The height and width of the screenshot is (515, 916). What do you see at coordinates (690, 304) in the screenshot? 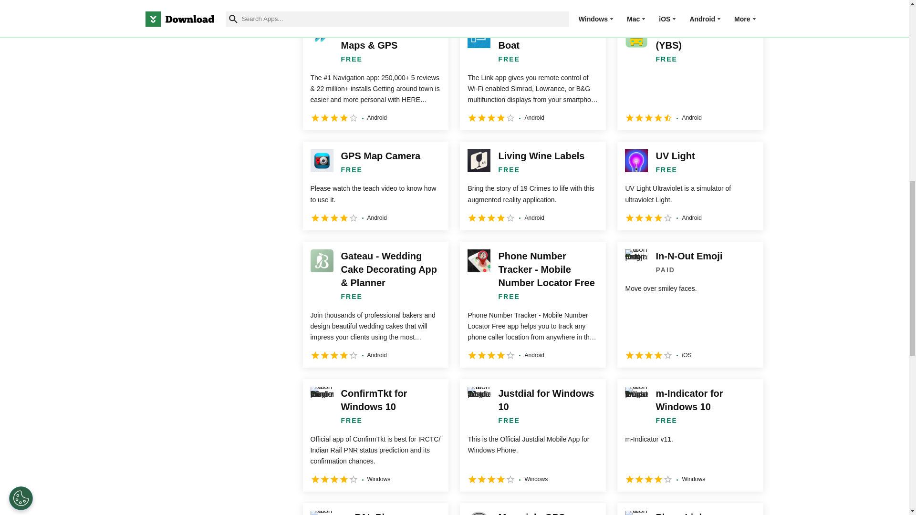
I see `In-N-Out Emoji` at bounding box center [690, 304].